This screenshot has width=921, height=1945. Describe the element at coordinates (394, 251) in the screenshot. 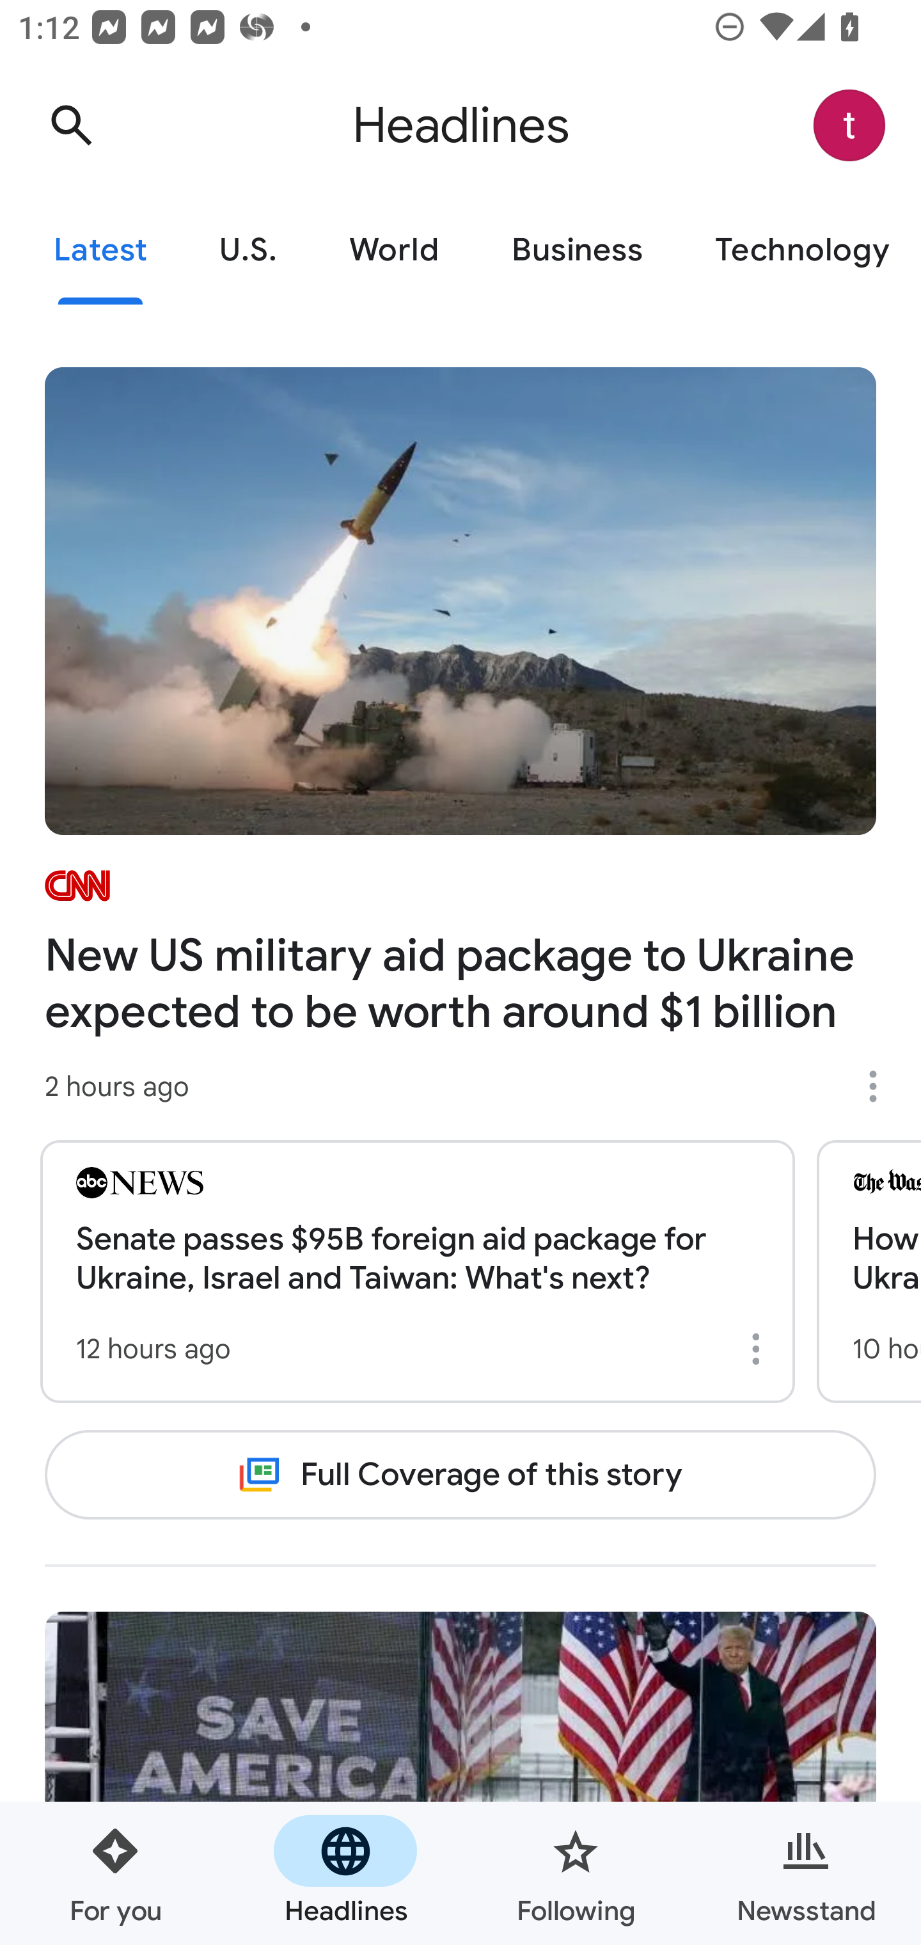

I see `World` at that location.